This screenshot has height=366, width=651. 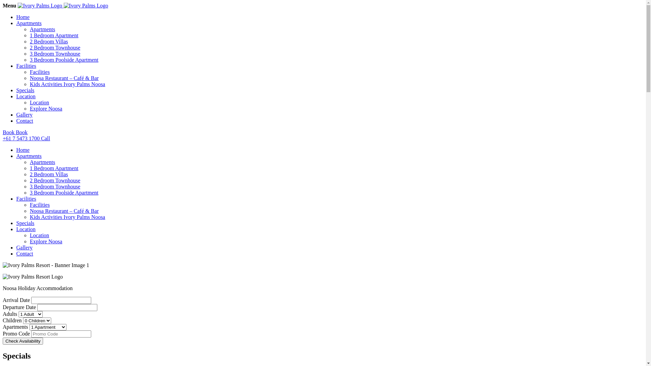 What do you see at coordinates (43, 162) in the screenshot?
I see `Apartments` at bounding box center [43, 162].